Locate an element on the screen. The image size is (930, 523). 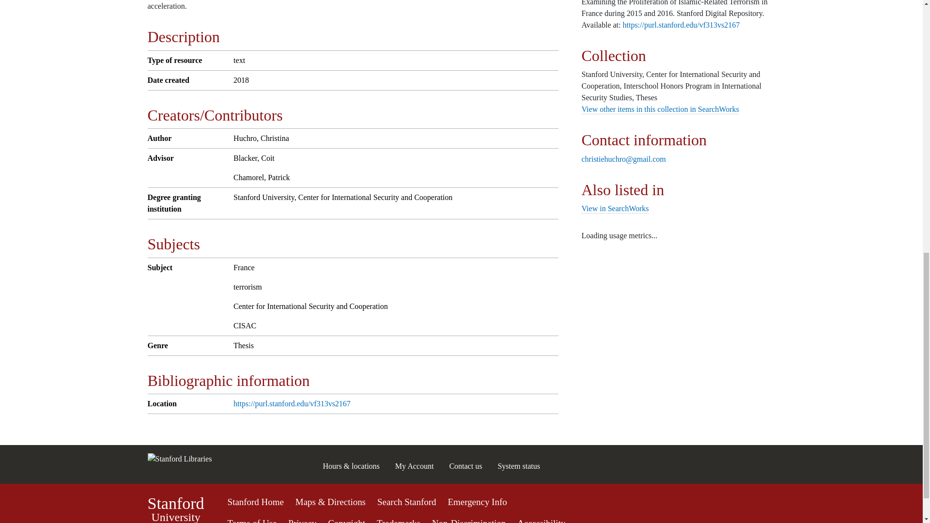
Contact us is located at coordinates (465, 466).